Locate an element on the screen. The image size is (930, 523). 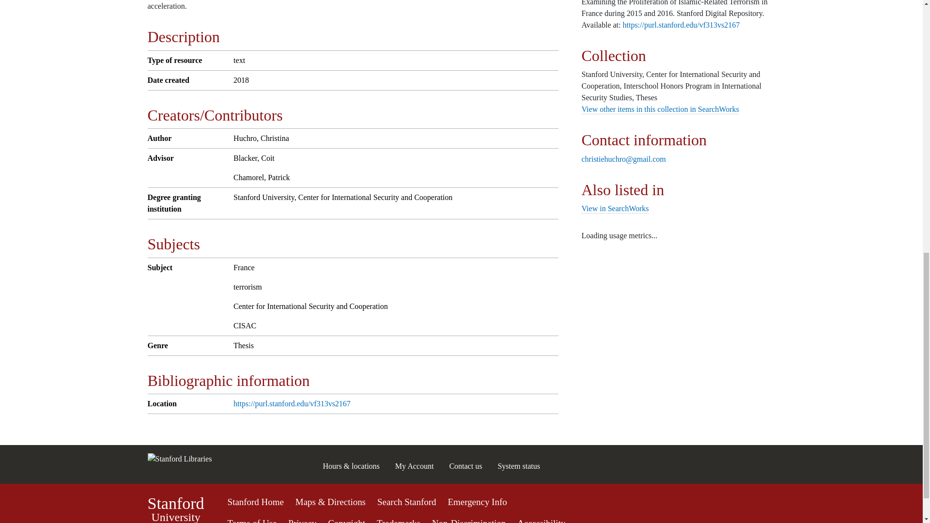
Contact us is located at coordinates (465, 466).